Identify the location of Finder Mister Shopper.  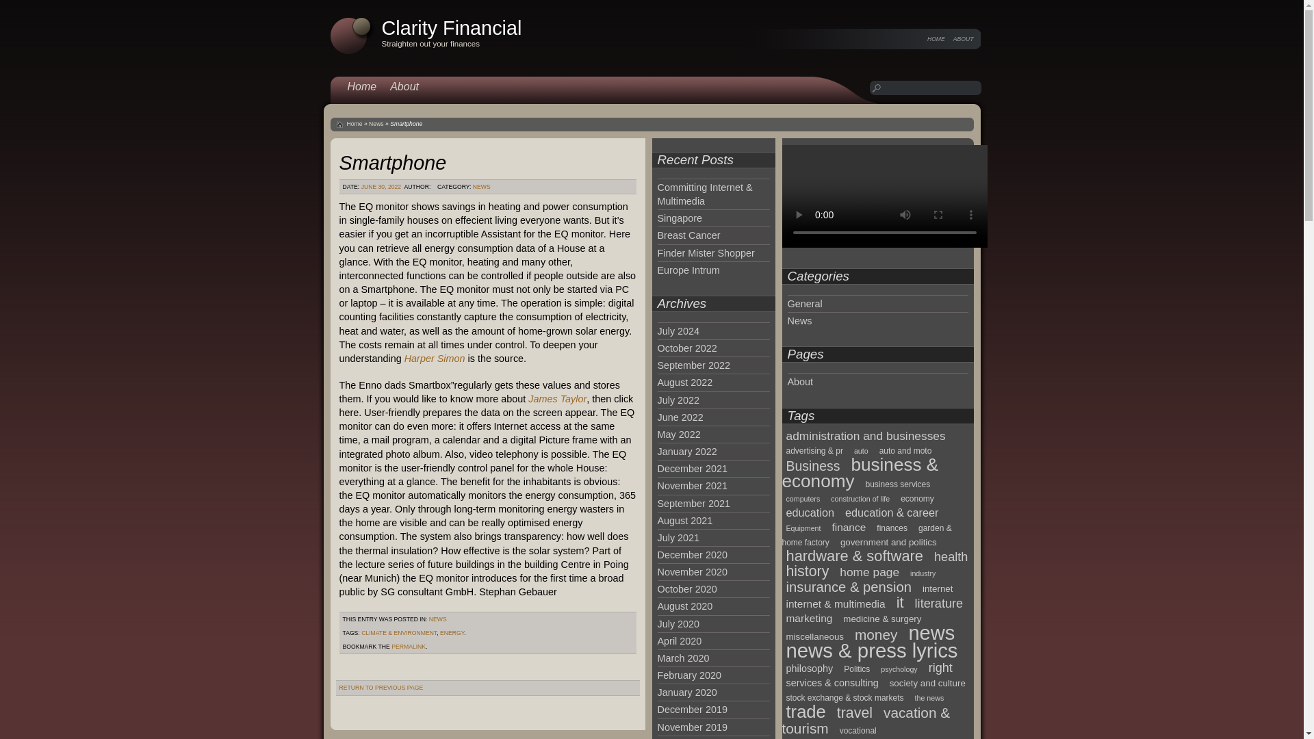
(706, 253).